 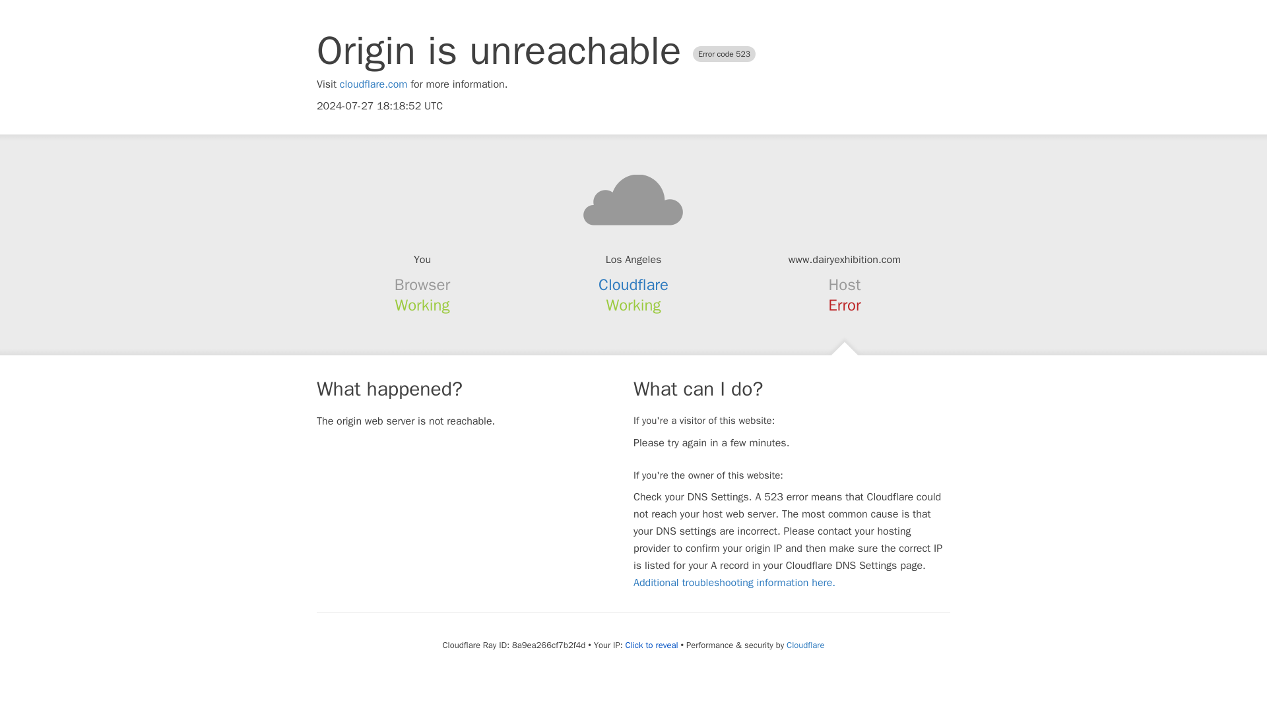 What do you see at coordinates (374, 84) in the screenshot?
I see `cloudflare.com` at bounding box center [374, 84].